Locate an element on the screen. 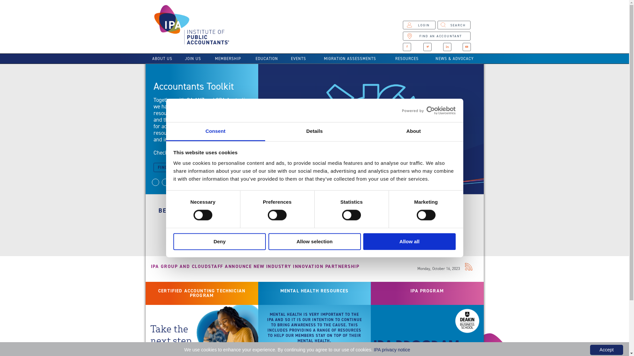 Image resolution: width=634 pixels, height=356 pixels. MIGRATION ASSESSMENTS is located at coordinates (350, 59).